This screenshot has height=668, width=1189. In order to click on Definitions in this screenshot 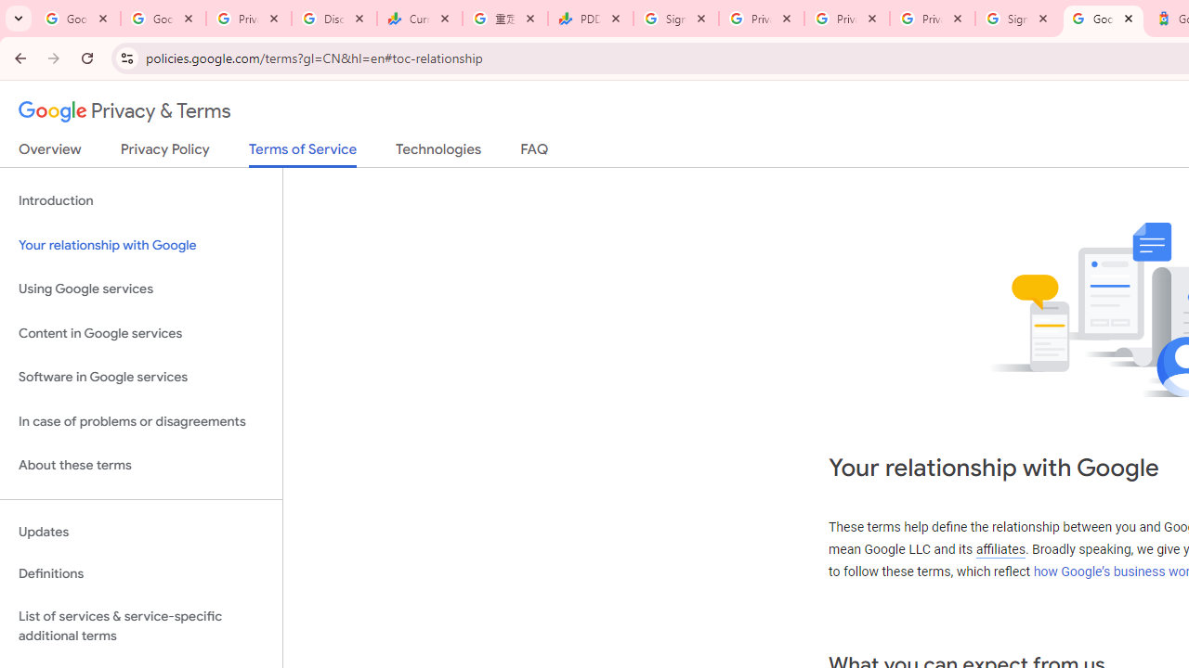, I will do `click(141, 574)`.